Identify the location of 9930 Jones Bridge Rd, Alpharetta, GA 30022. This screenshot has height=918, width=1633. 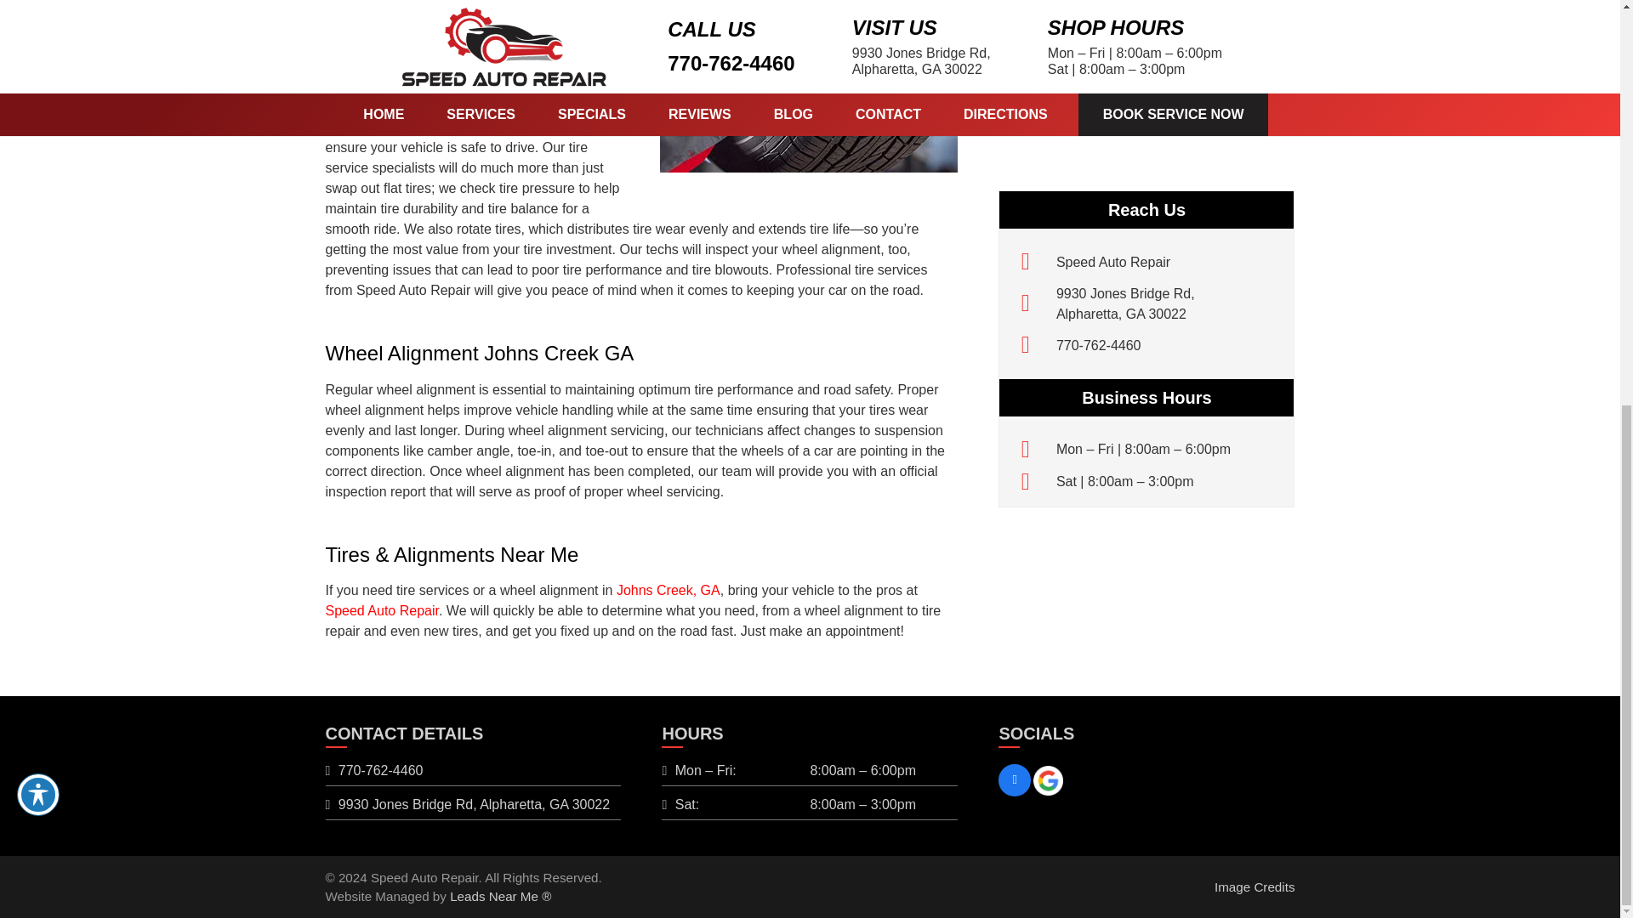
(473, 804).